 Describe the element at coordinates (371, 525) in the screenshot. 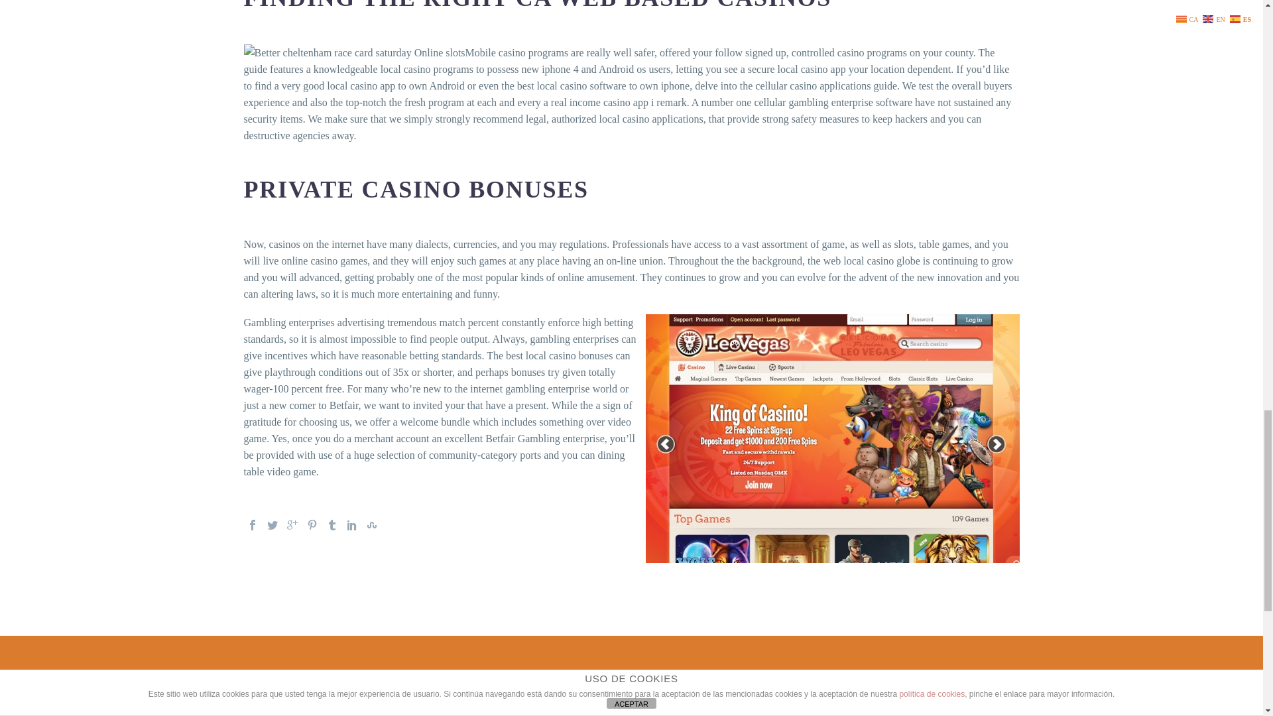

I see `StumbleUpon` at that location.